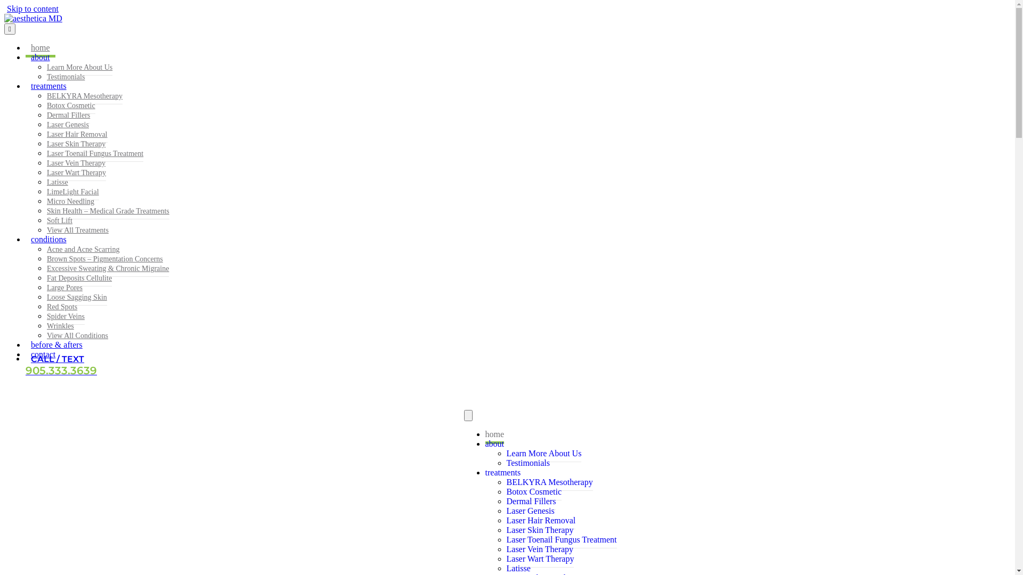  Describe the element at coordinates (58, 183) in the screenshot. I see `Latisse` at that location.